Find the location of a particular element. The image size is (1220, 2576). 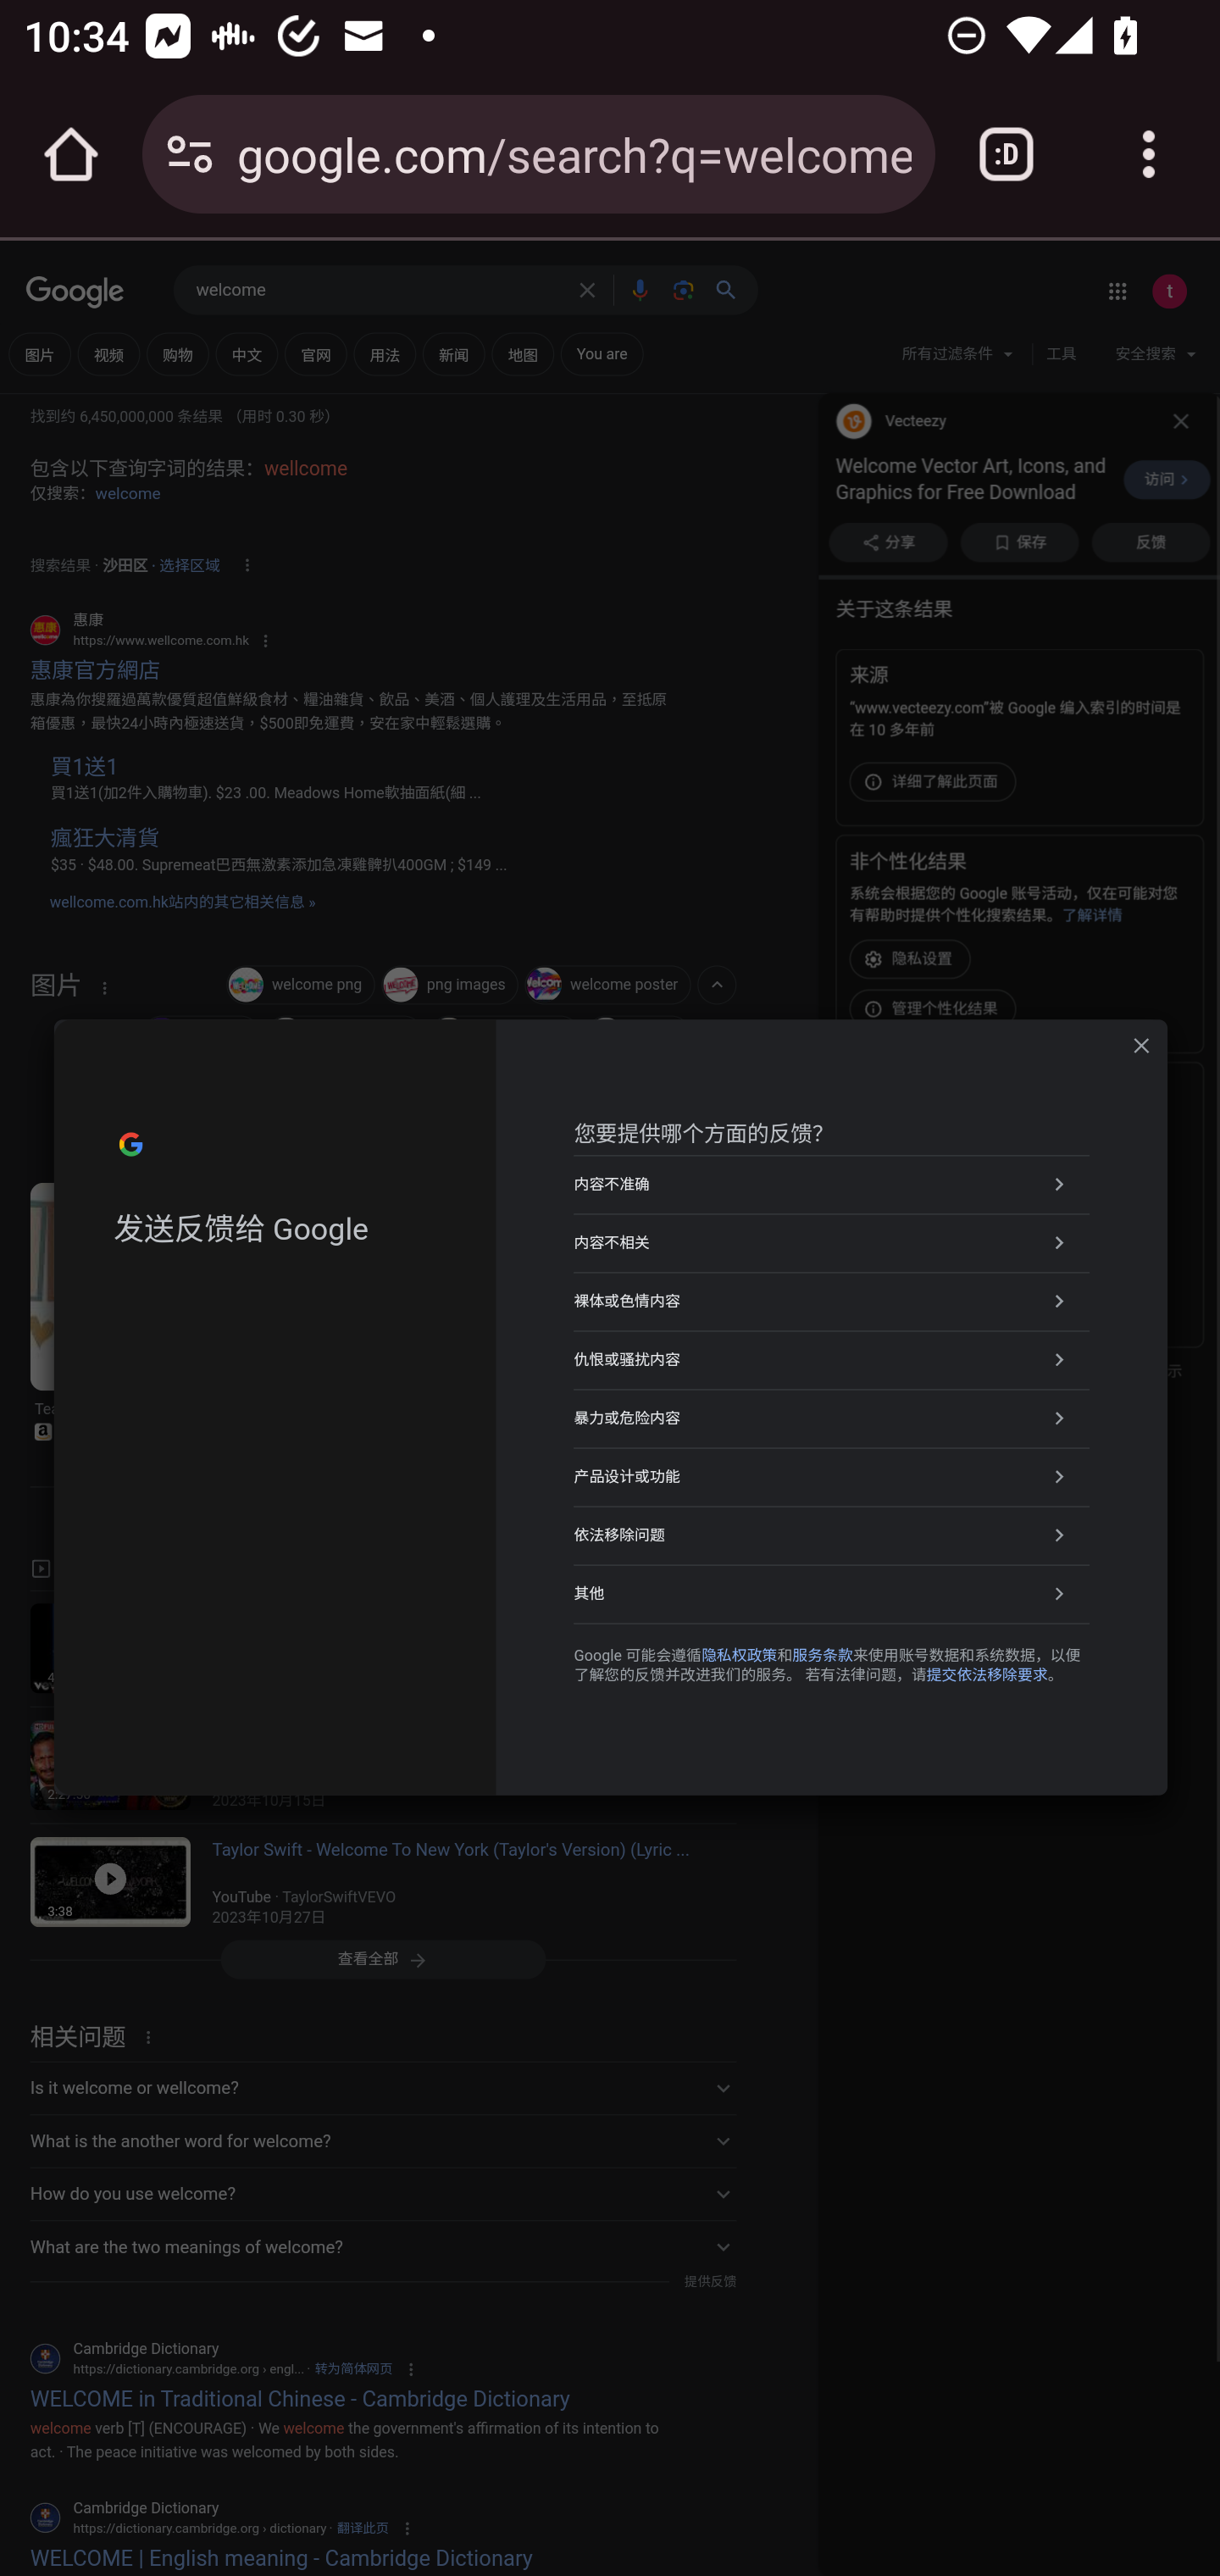

Open the home page is located at coordinates (71, 154).